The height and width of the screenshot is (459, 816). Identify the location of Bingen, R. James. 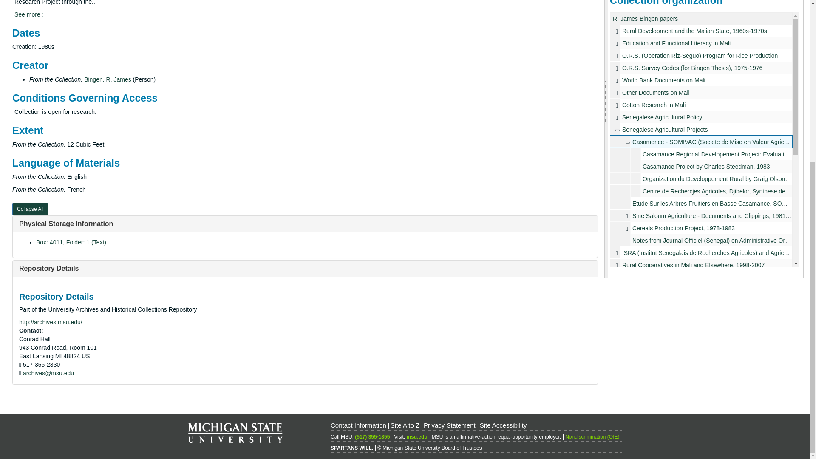
(108, 79).